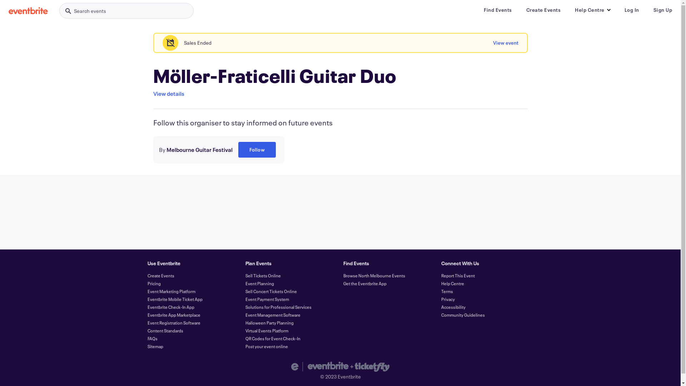 The height and width of the screenshot is (386, 686). What do you see at coordinates (165, 331) in the screenshot?
I see `Content Standards` at bounding box center [165, 331].